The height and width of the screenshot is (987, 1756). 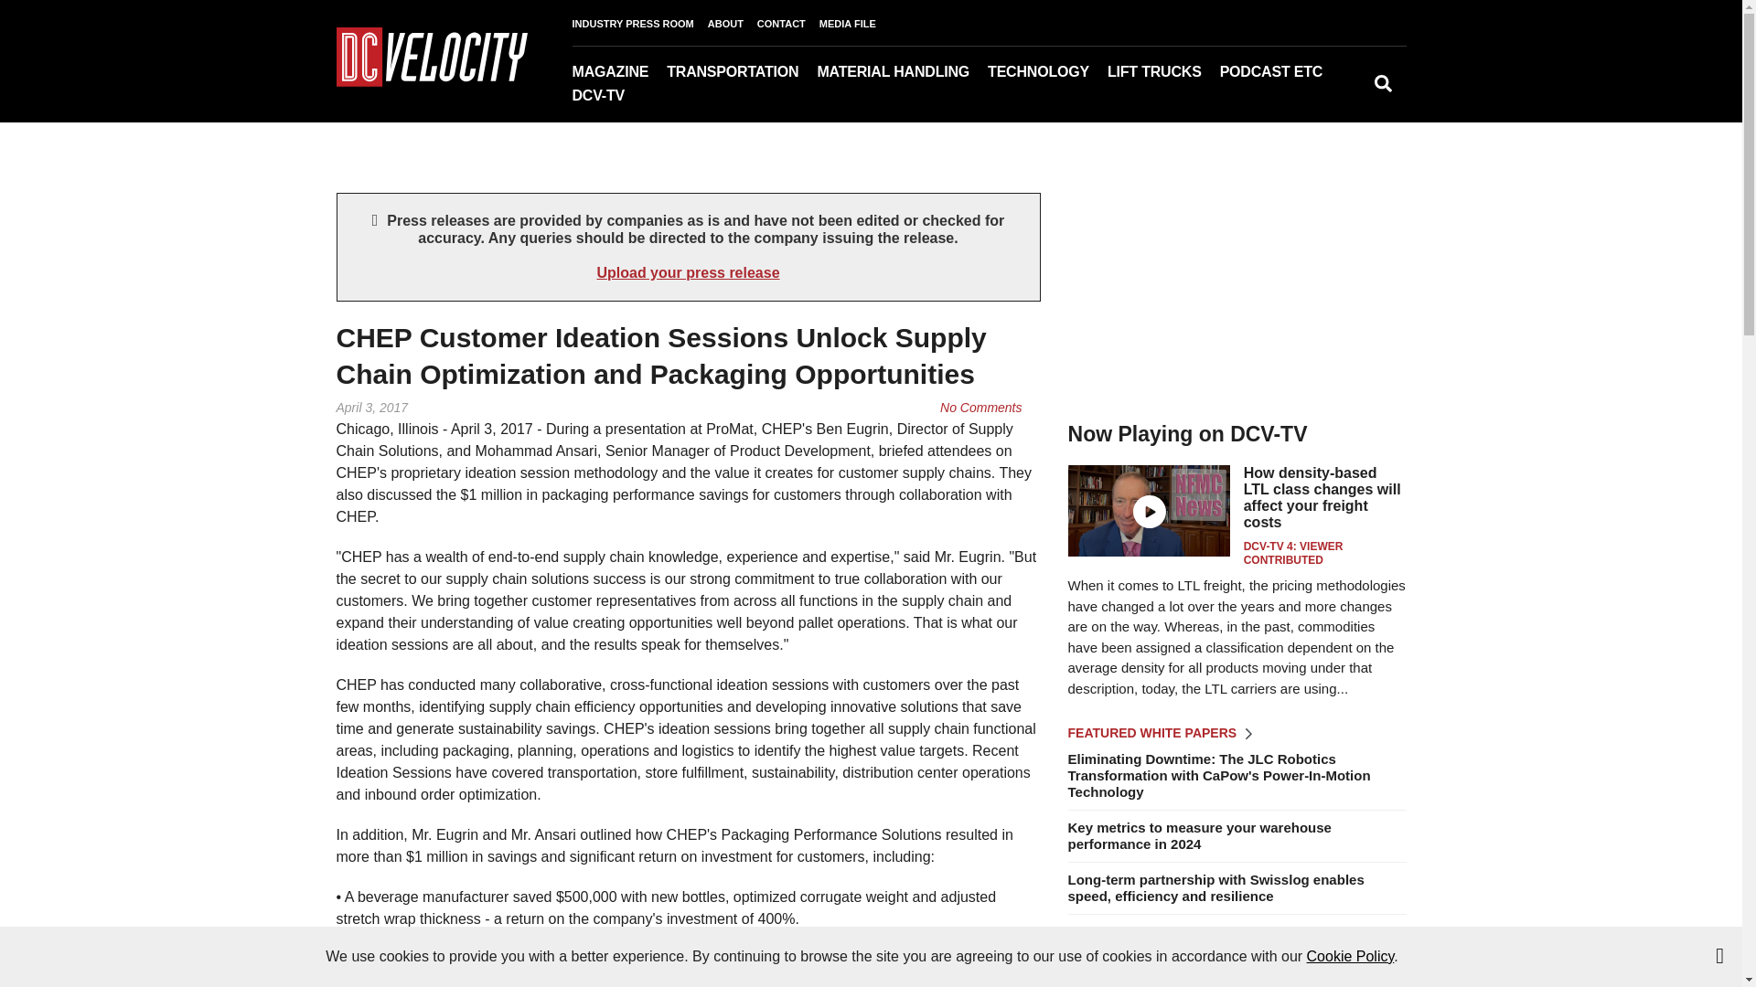 I want to click on Cookie Policy, so click(x=1350, y=956).